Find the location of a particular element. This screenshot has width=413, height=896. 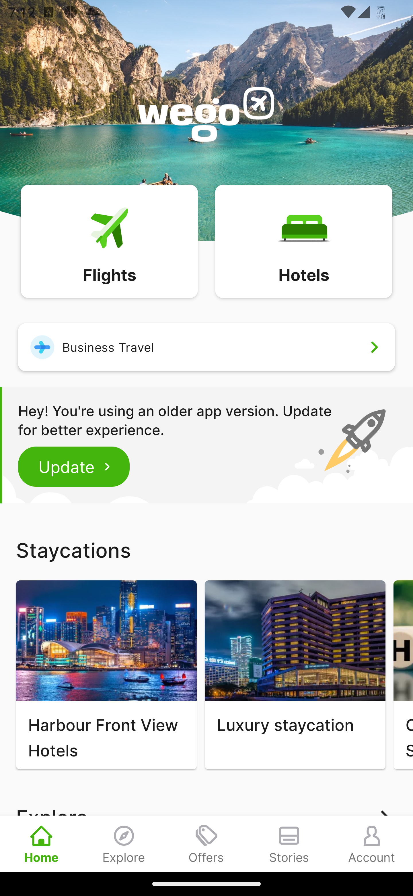

Hotels is located at coordinates (303, 241).